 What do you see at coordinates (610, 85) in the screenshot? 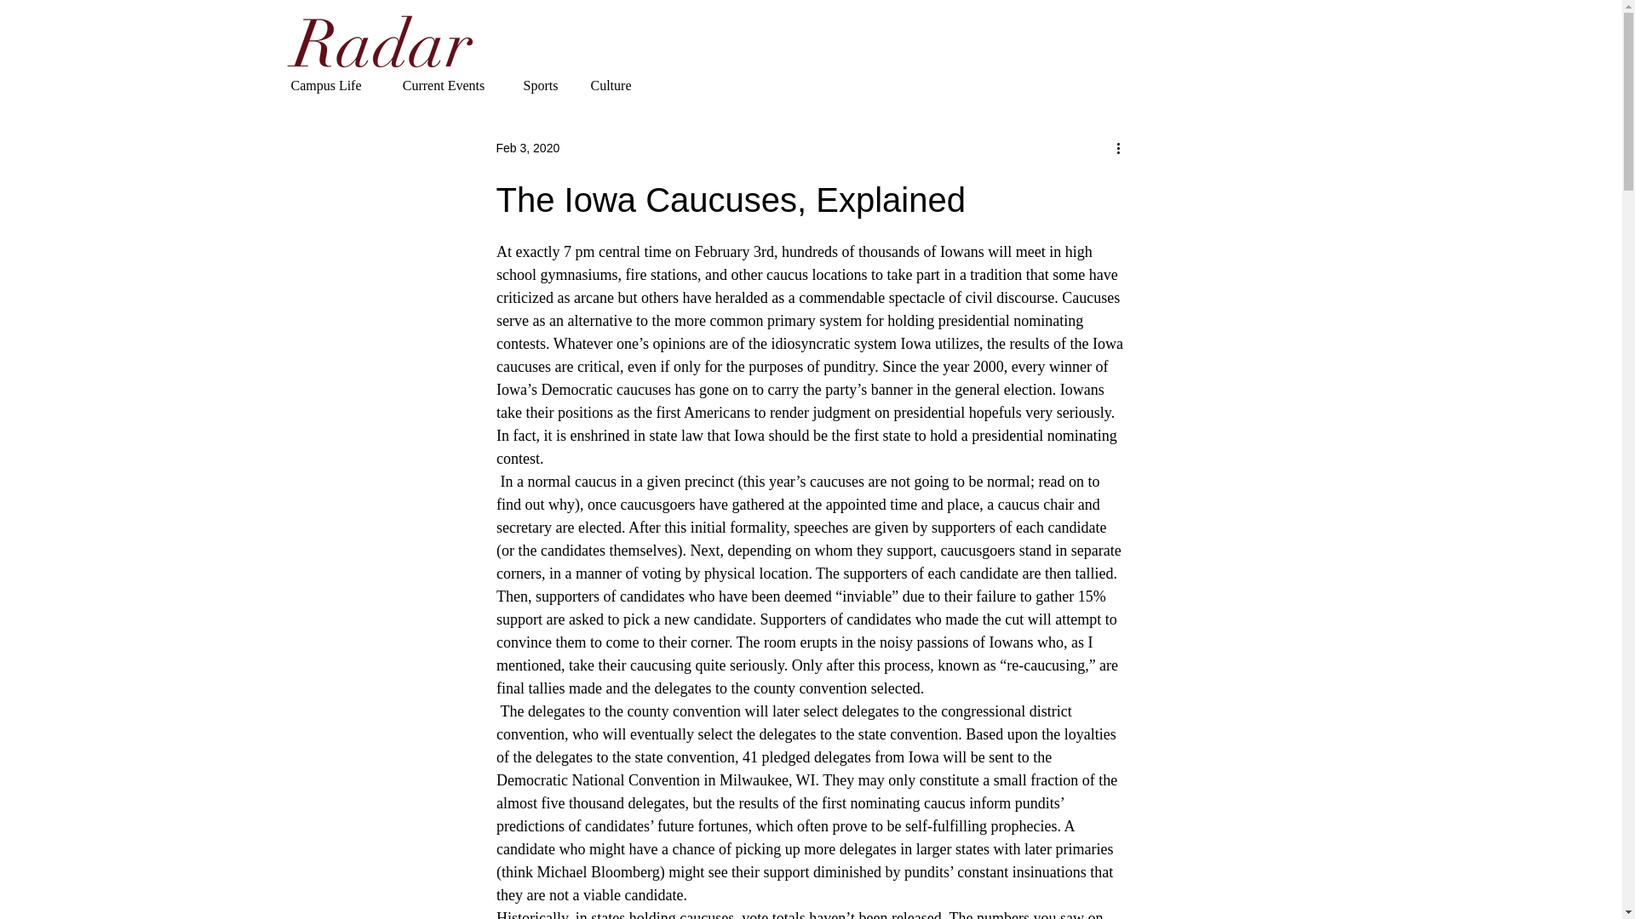
I see `Culture` at bounding box center [610, 85].